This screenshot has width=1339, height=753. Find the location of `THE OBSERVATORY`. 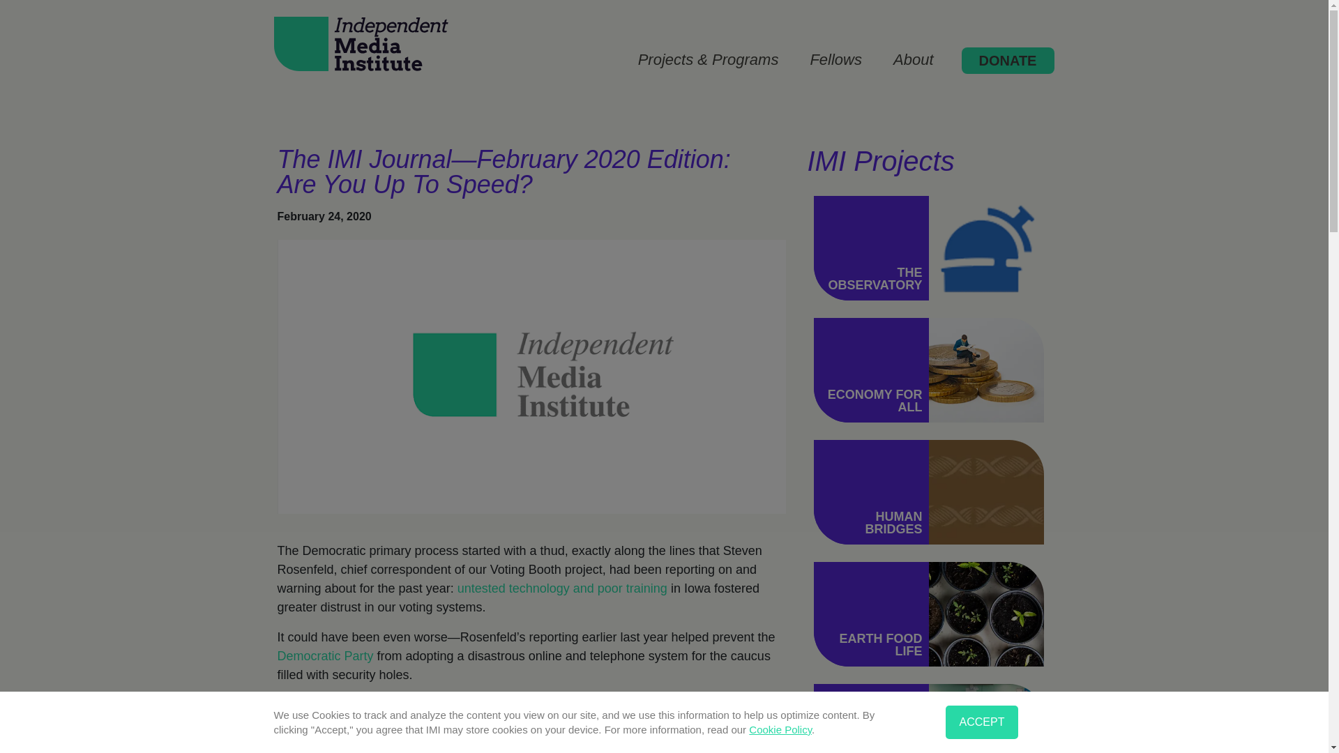

THE OBSERVATORY is located at coordinates (875, 279).